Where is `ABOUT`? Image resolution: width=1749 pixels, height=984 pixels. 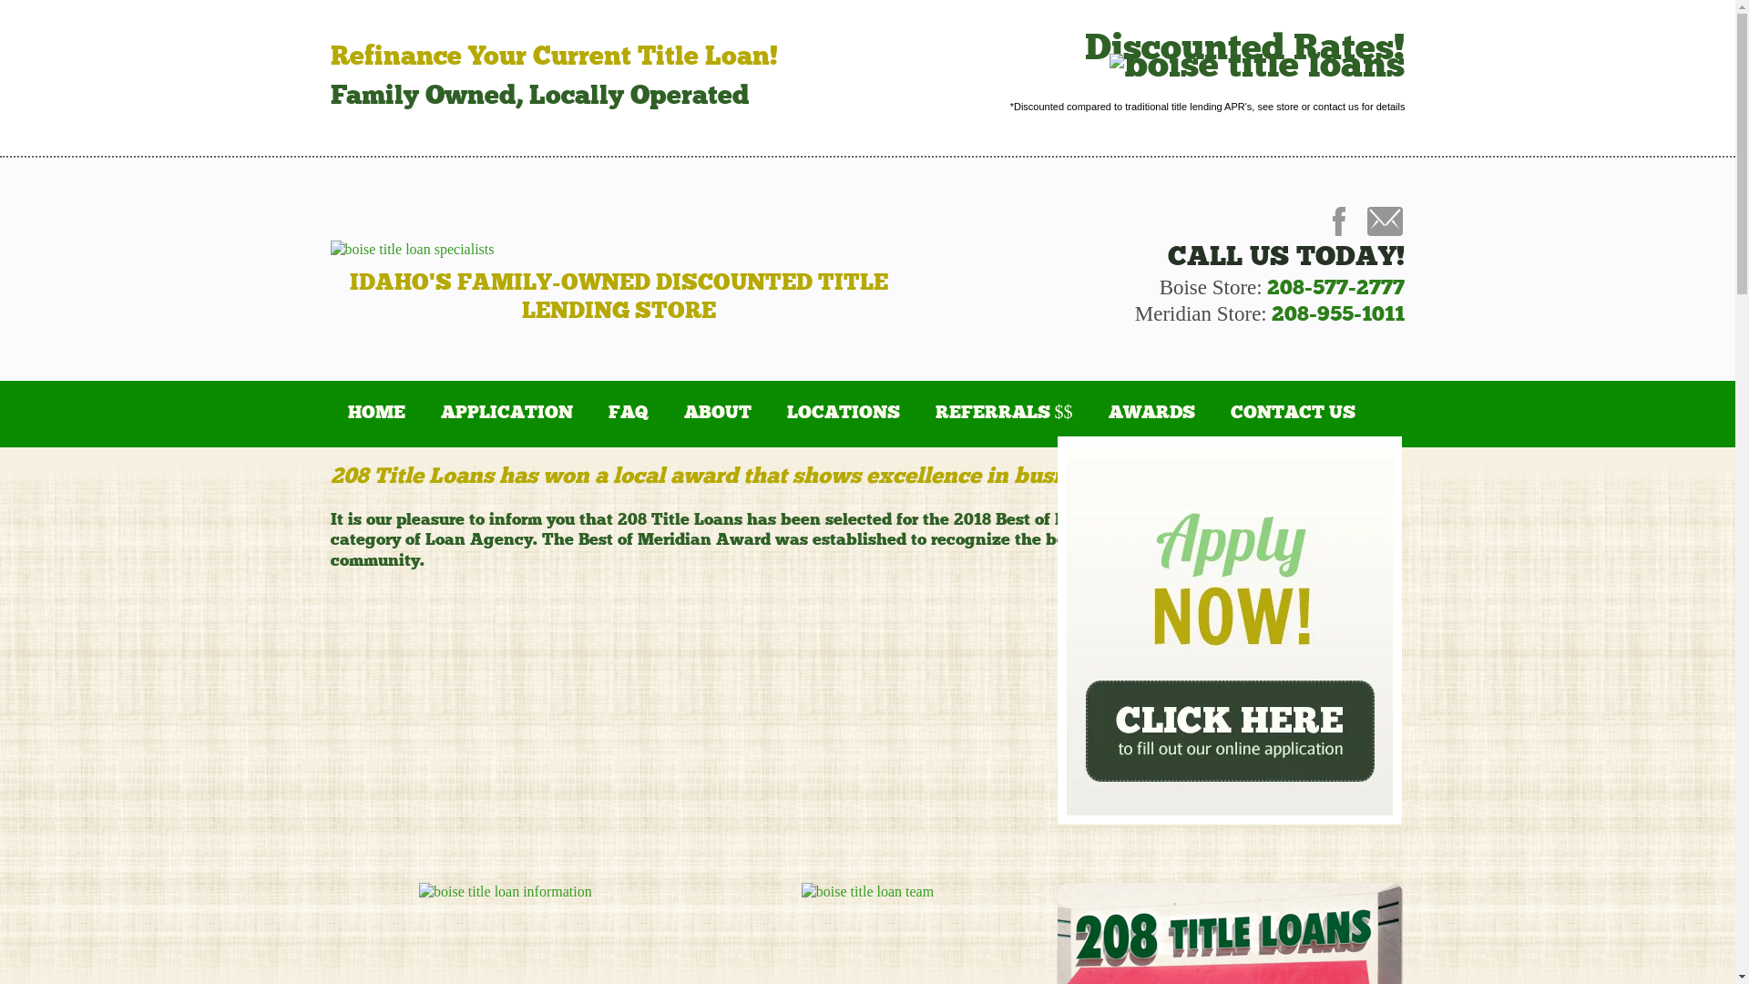
ABOUT is located at coordinates (718, 415).